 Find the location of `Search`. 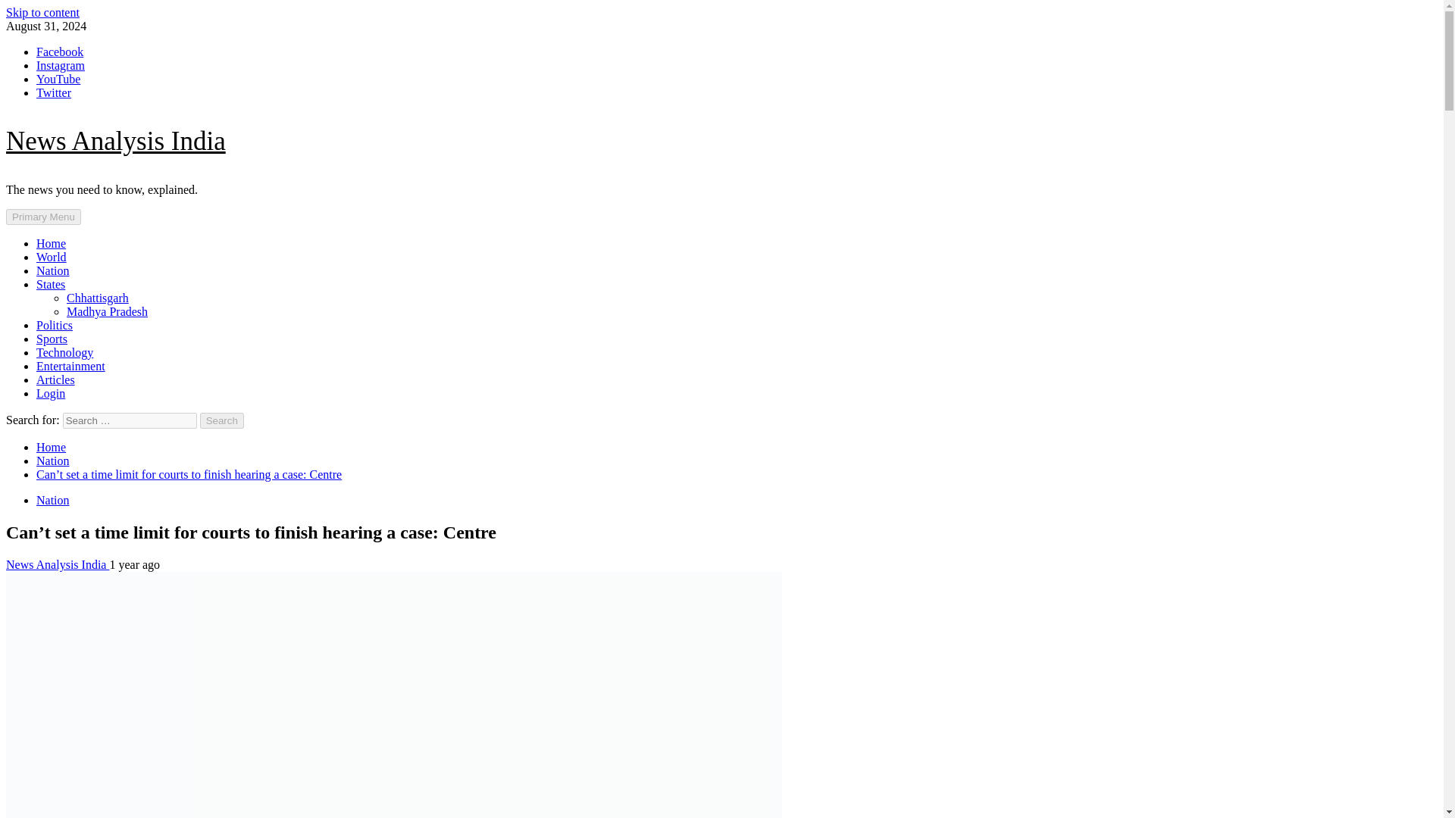

Search is located at coordinates (222, 420).